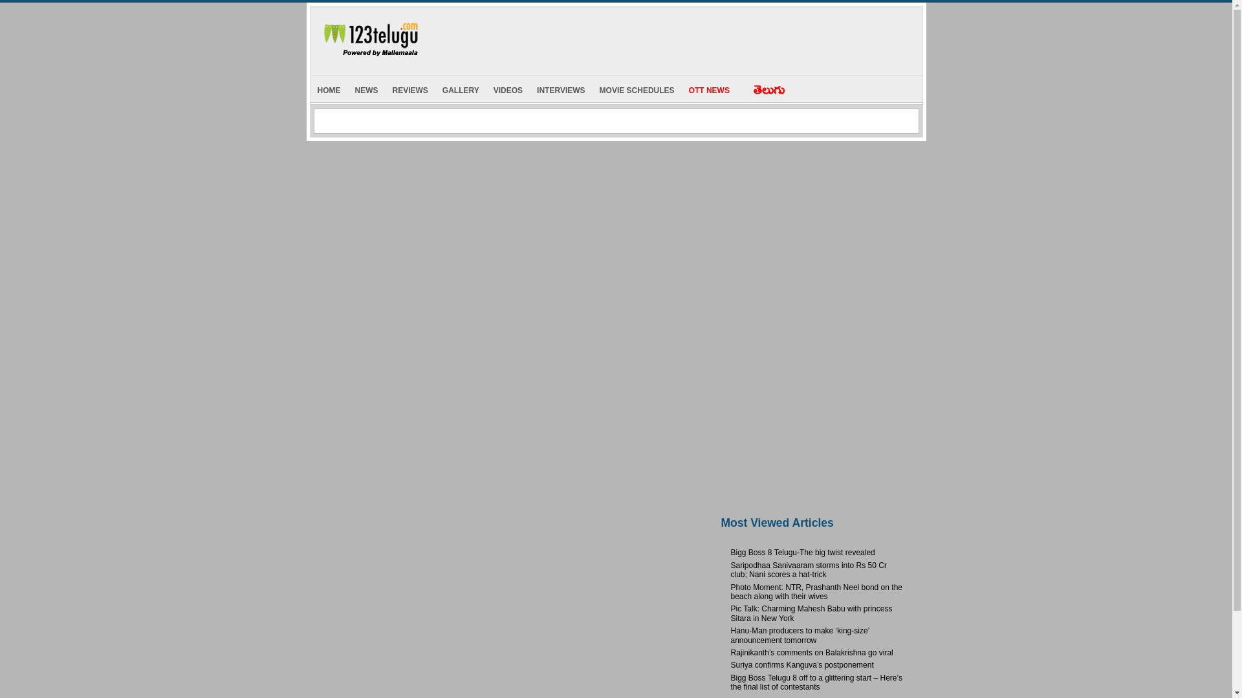 This screenshot has height=698, width=1242. I want to click on MOVIE SCHEDULES, so click(637, 88).